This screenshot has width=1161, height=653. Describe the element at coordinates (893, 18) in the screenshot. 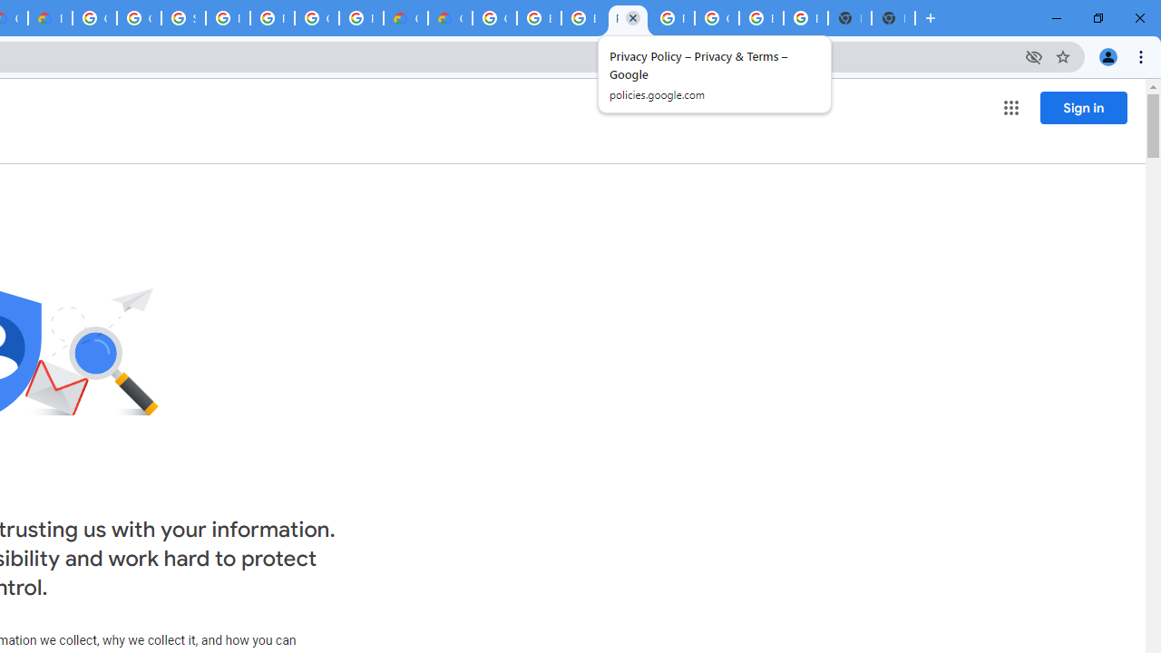

I see `New Tab` at that location.